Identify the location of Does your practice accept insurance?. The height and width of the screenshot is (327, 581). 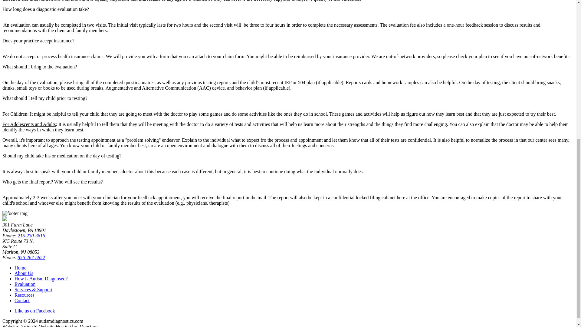
(38, 41).